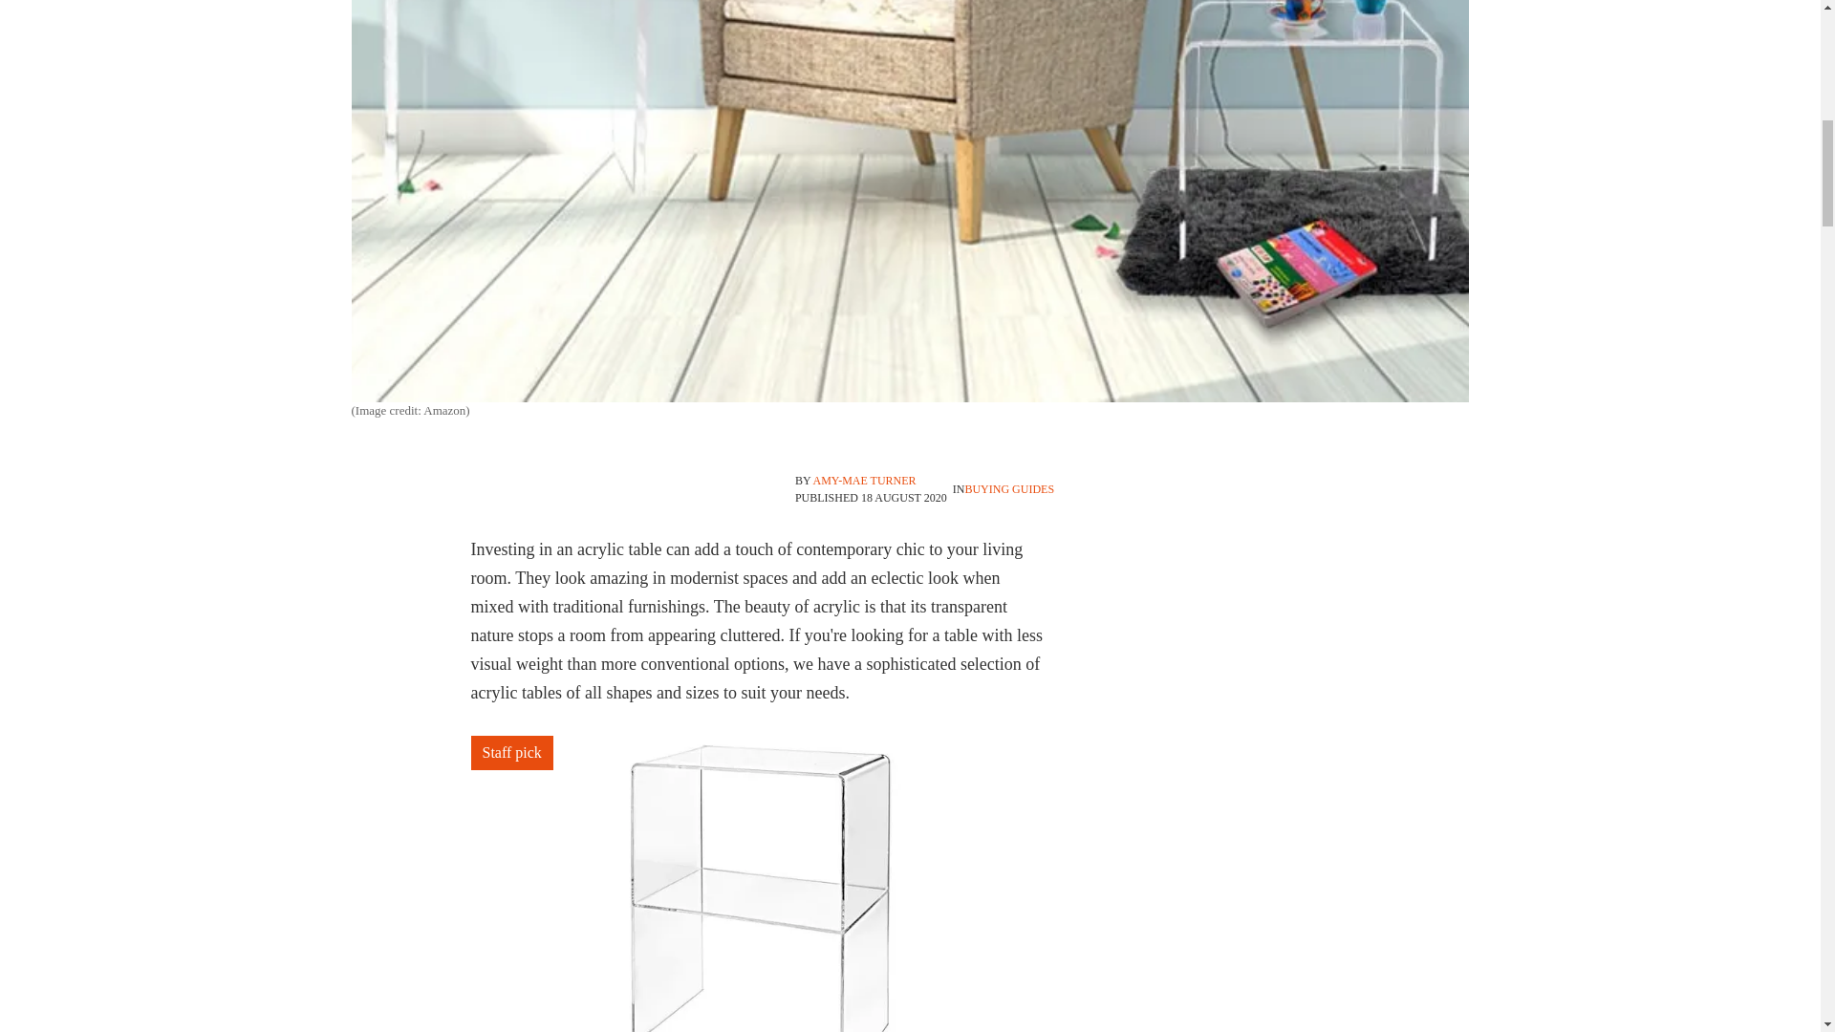 This screenshot has width=1835, height=1032. Describe the element at coordinates (864, 480) in the screenshot. I see `AMY-MAE TURNER` at that location.